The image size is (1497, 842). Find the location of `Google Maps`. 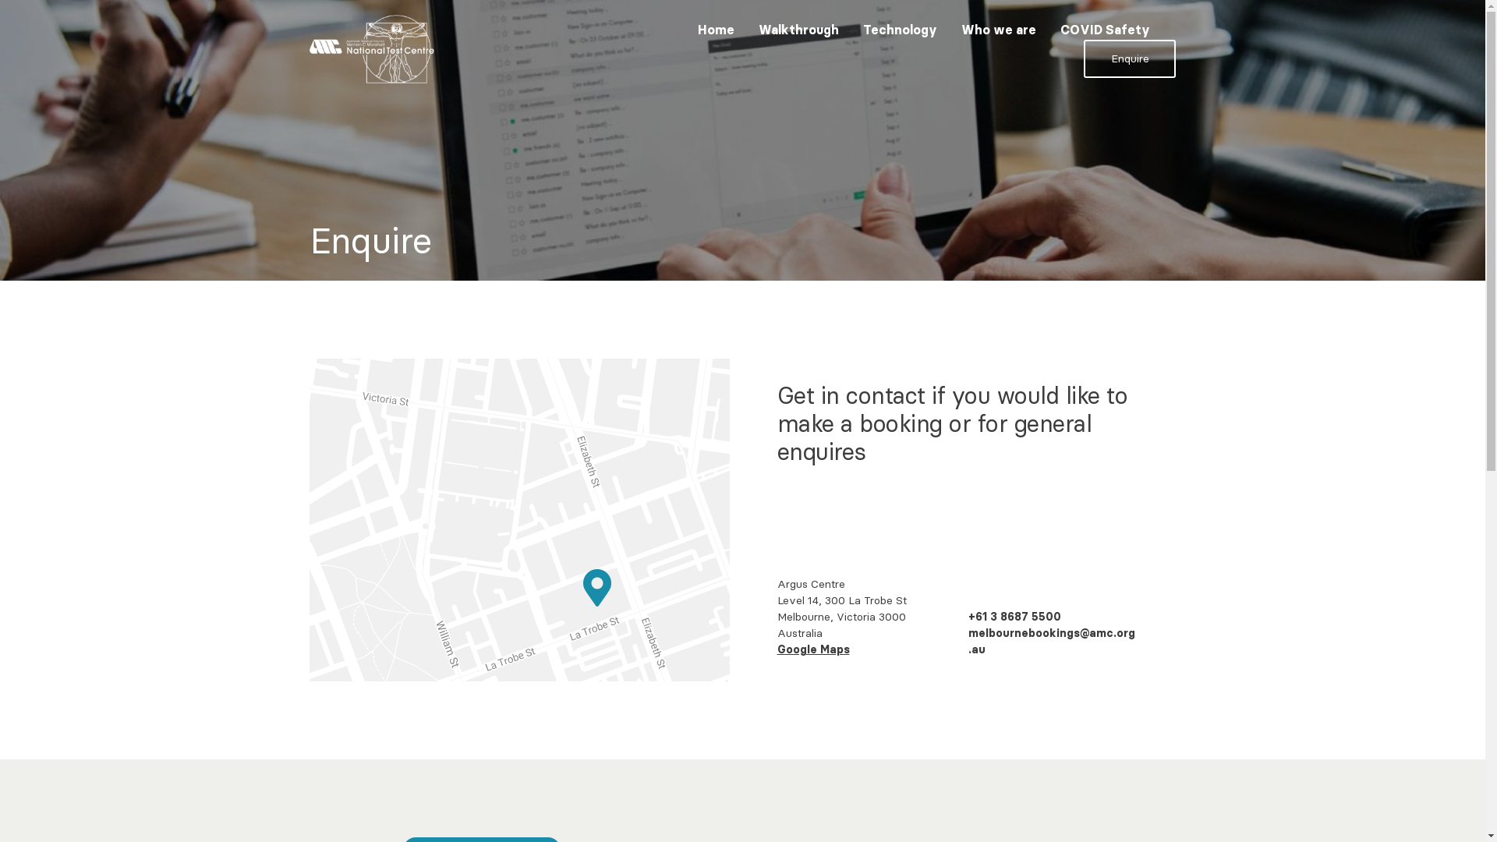

Google Maps is located at coordinates (812, 650).